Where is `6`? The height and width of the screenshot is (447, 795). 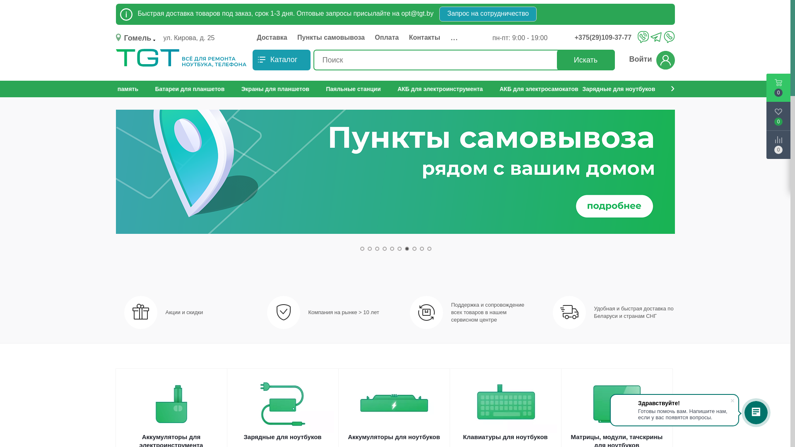
6 is located at coordinates (400, 249).